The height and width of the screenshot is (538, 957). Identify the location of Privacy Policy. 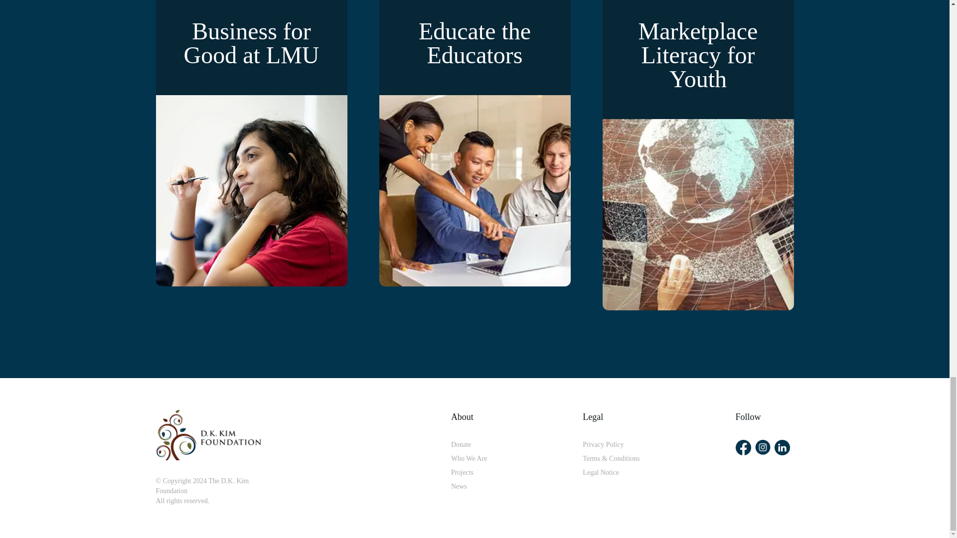
(611, 444).